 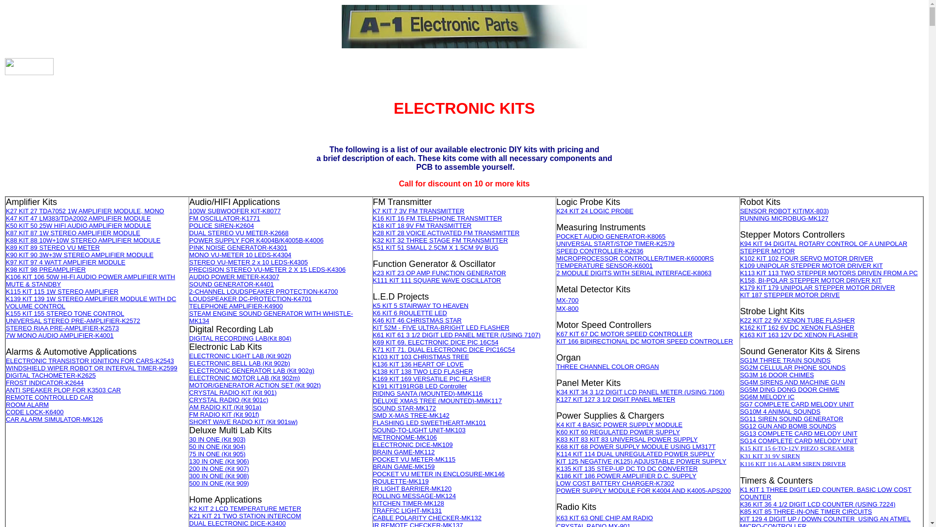 I want to click on STEREO VU-METER 2 x 10 LEDS-K4305, so click(x=249, y=263).